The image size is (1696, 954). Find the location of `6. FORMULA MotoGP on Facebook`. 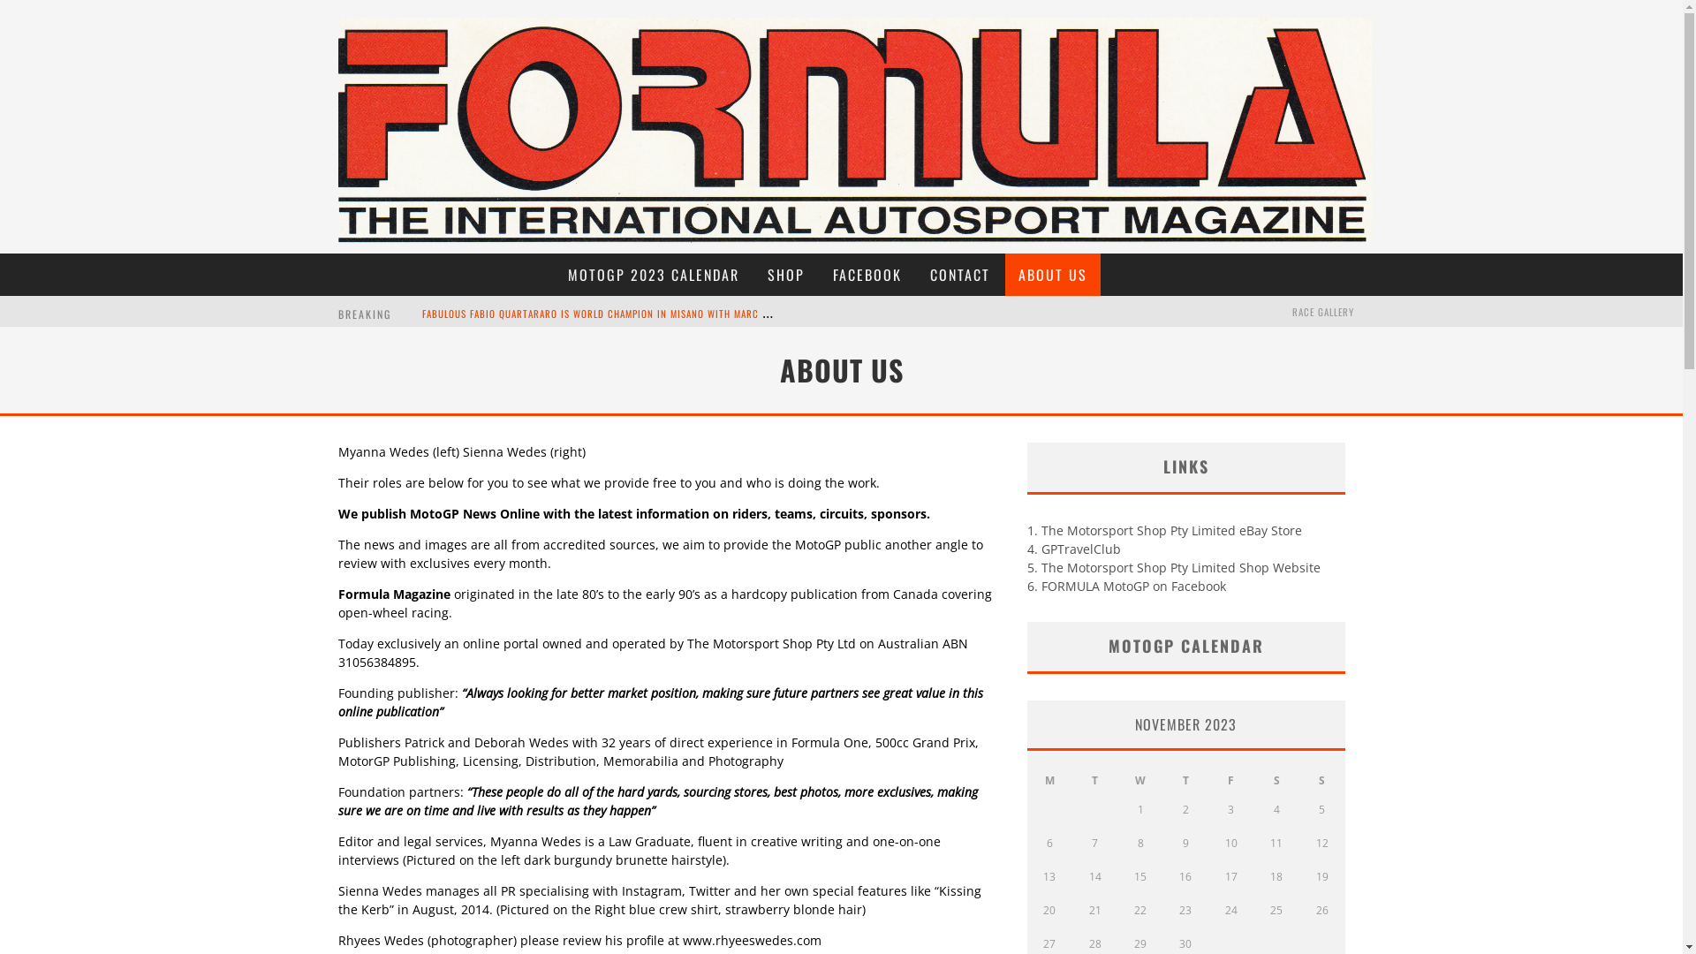

6. FORMULA MotoGP on Facebook is located at coordinates (1125, 587).